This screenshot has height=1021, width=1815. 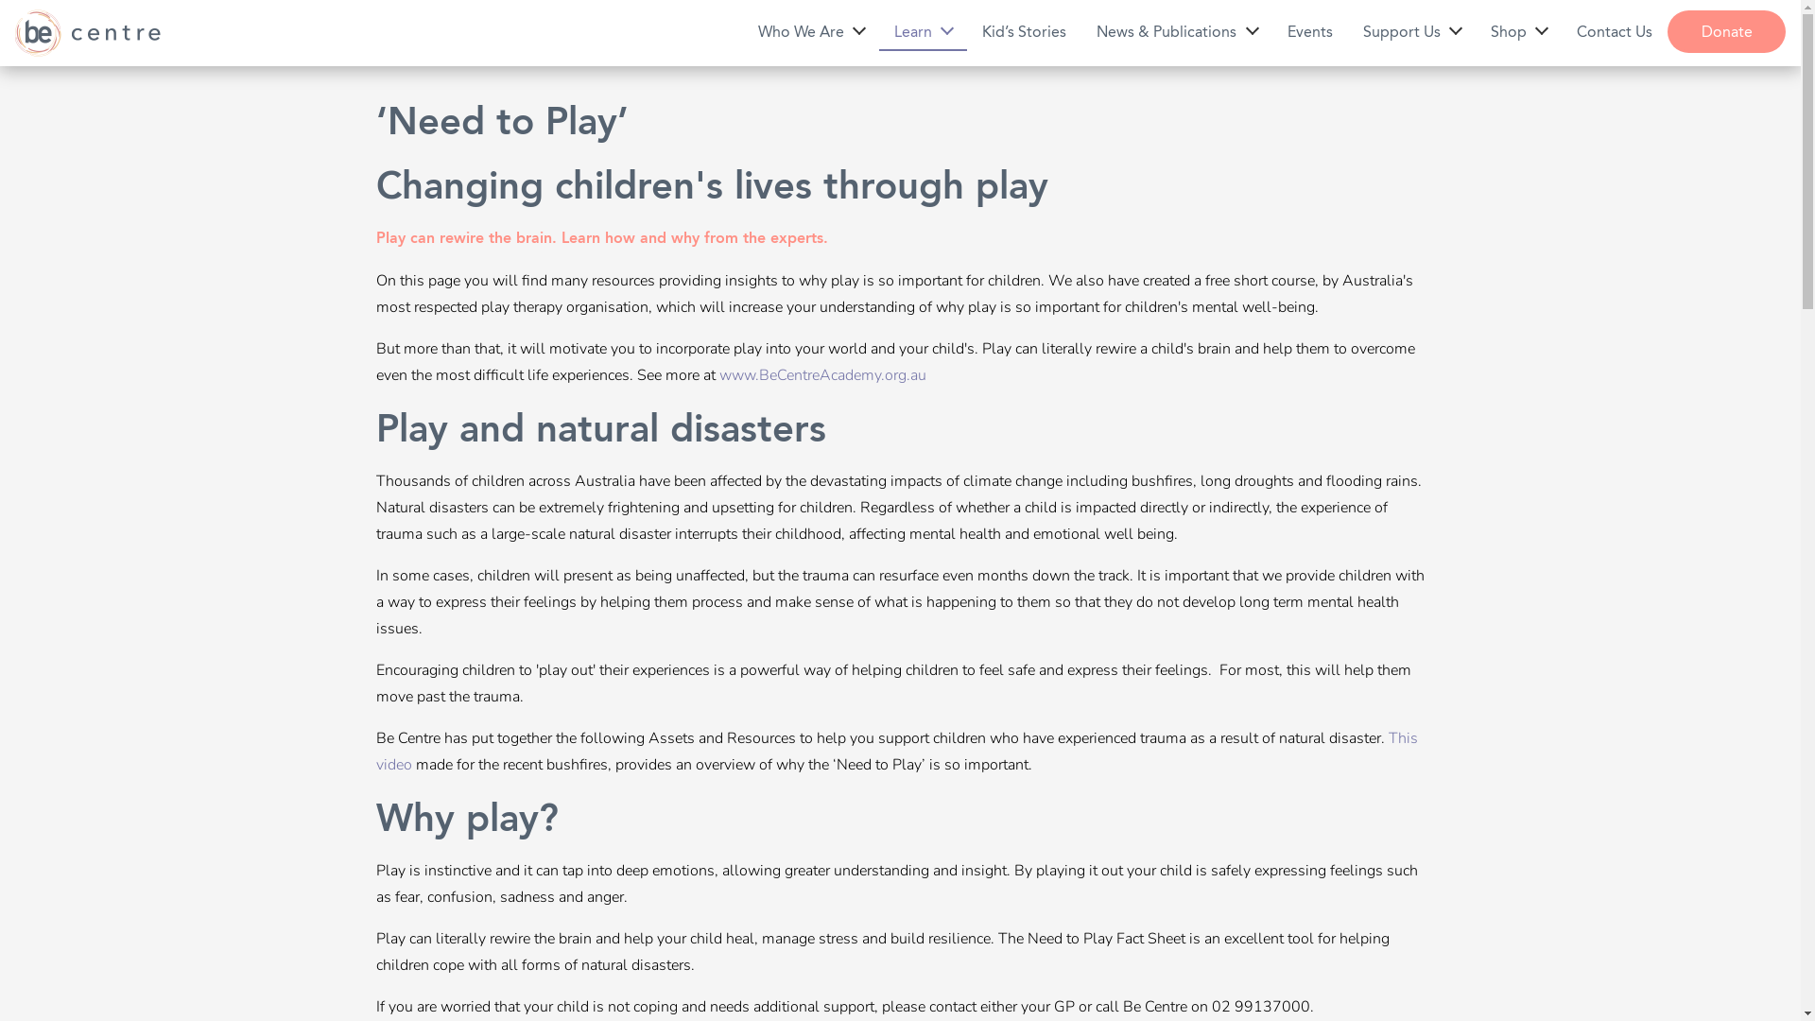 I want to click on www.BeCentreAcademy.org.au, so click(x=822, y=375).